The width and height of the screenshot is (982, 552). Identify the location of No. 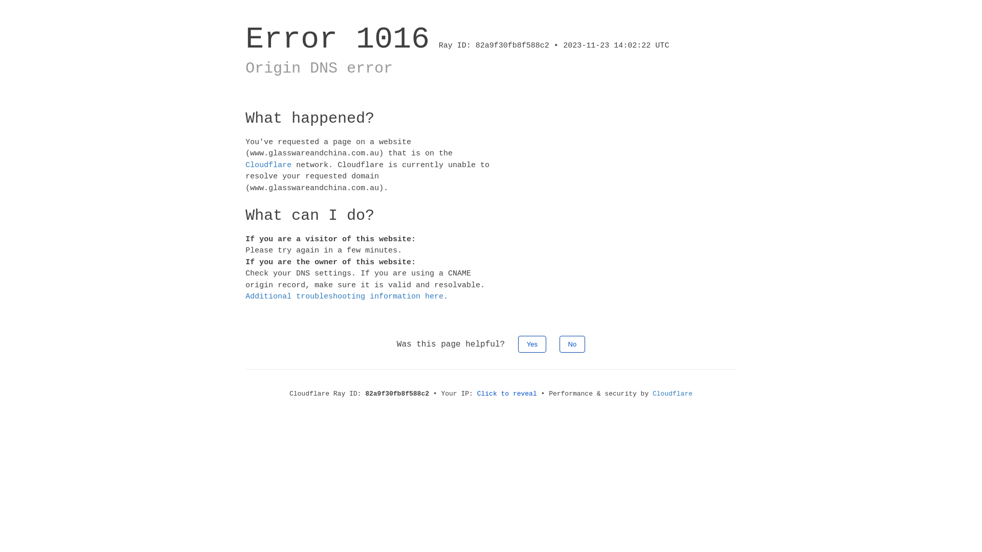
(573, 343).